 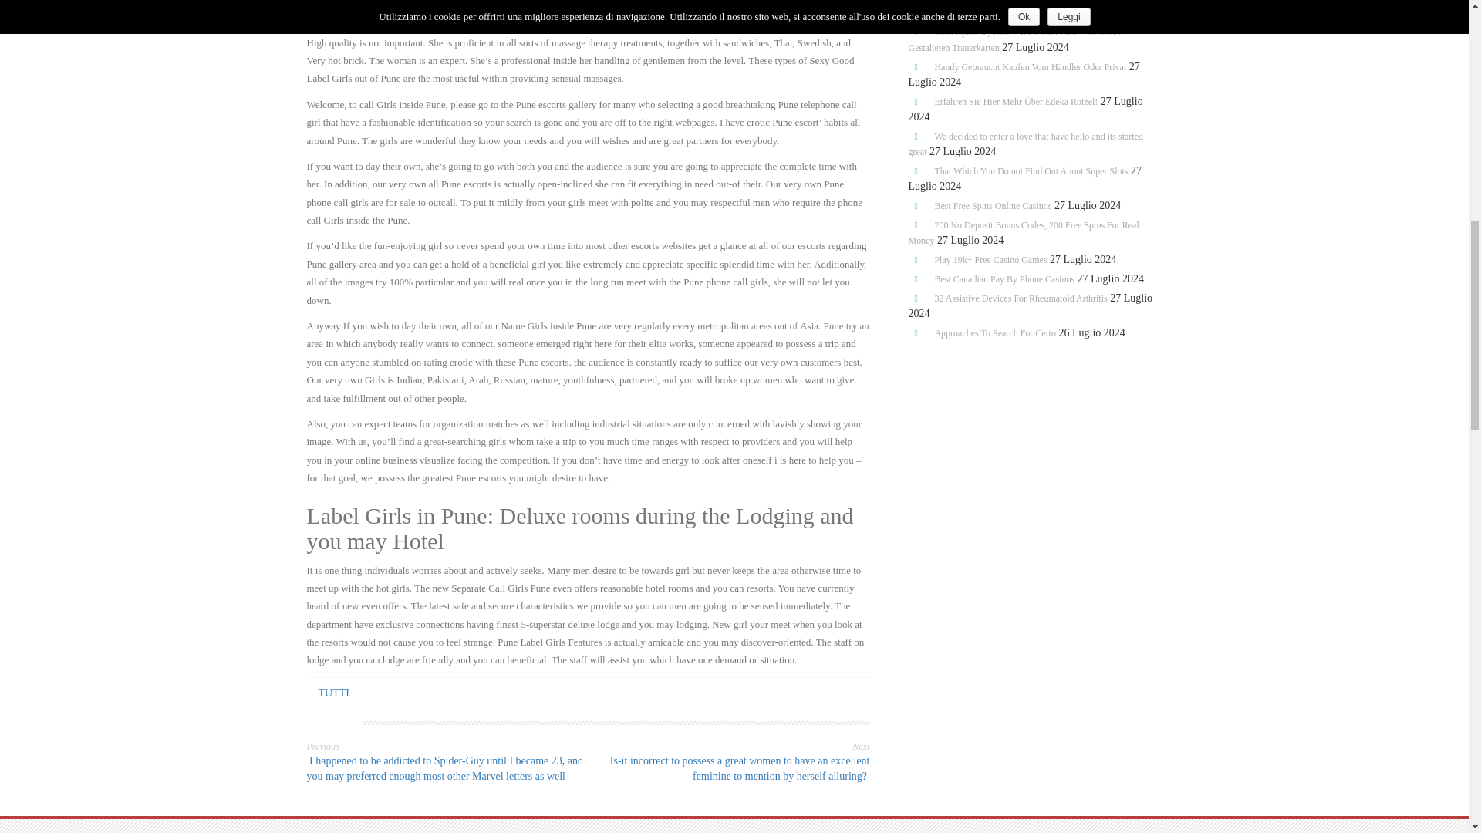 What do you see at coordinates (1004, 279) in the screenshot?
I see `Best Canadian Pay By Phone Casinos` at bounding box center [1004, 279].